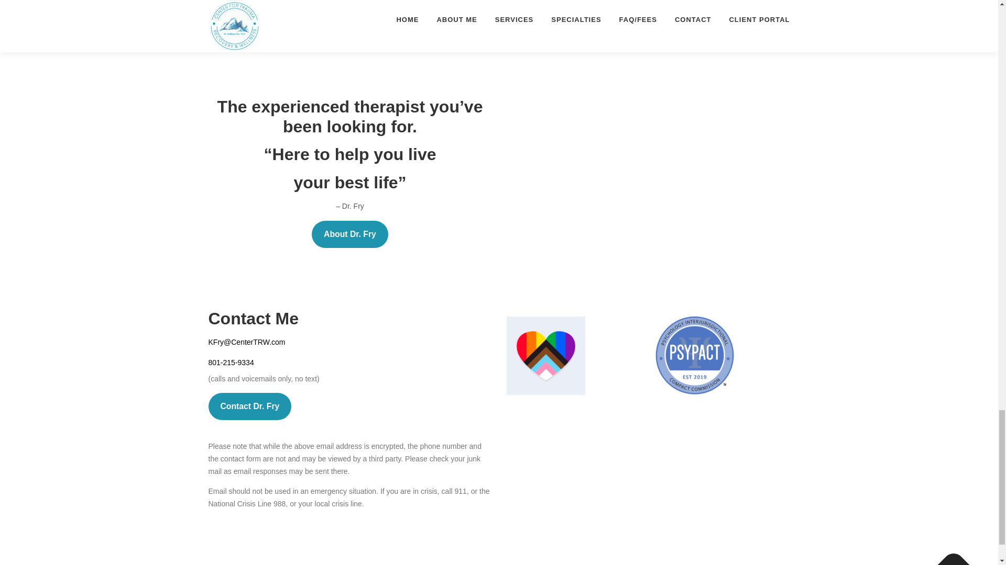 The image size is (1006, 565). I want to click on 801-215-9334, so click(231, 362).